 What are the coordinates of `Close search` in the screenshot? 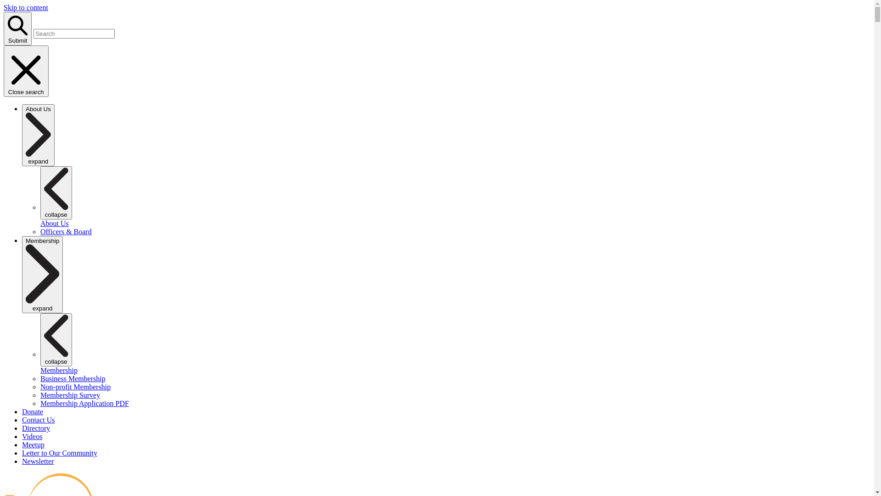 It's located at (26, 71).